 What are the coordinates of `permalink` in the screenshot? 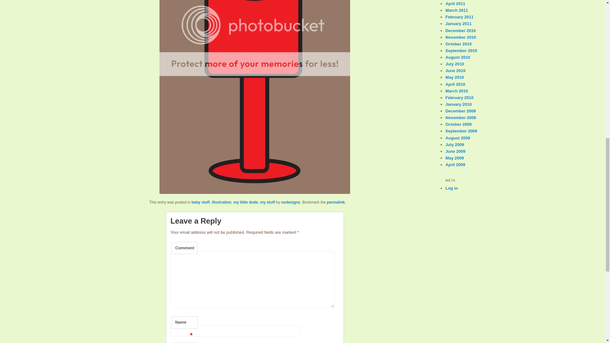 It's located at (336, 202).